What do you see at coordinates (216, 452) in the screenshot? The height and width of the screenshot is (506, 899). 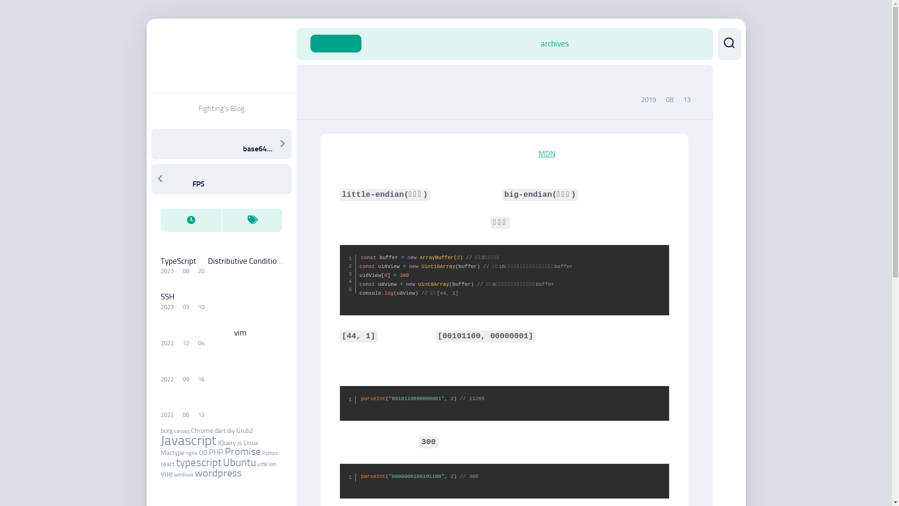 I see `PHP` at bounding box center [216, 452].